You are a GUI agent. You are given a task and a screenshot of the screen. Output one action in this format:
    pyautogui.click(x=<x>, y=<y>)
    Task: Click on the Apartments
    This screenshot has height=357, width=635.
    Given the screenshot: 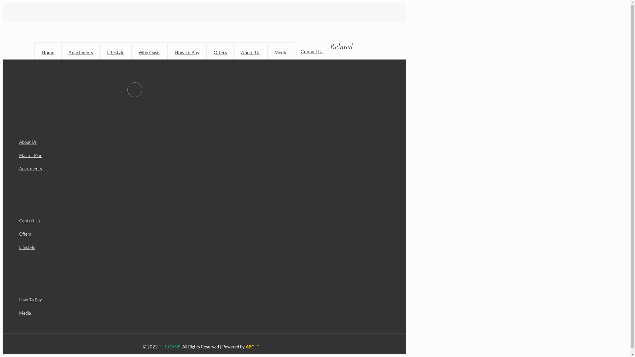 What is the action you would take?
    pyautogui.click(x=208, y=169)
    